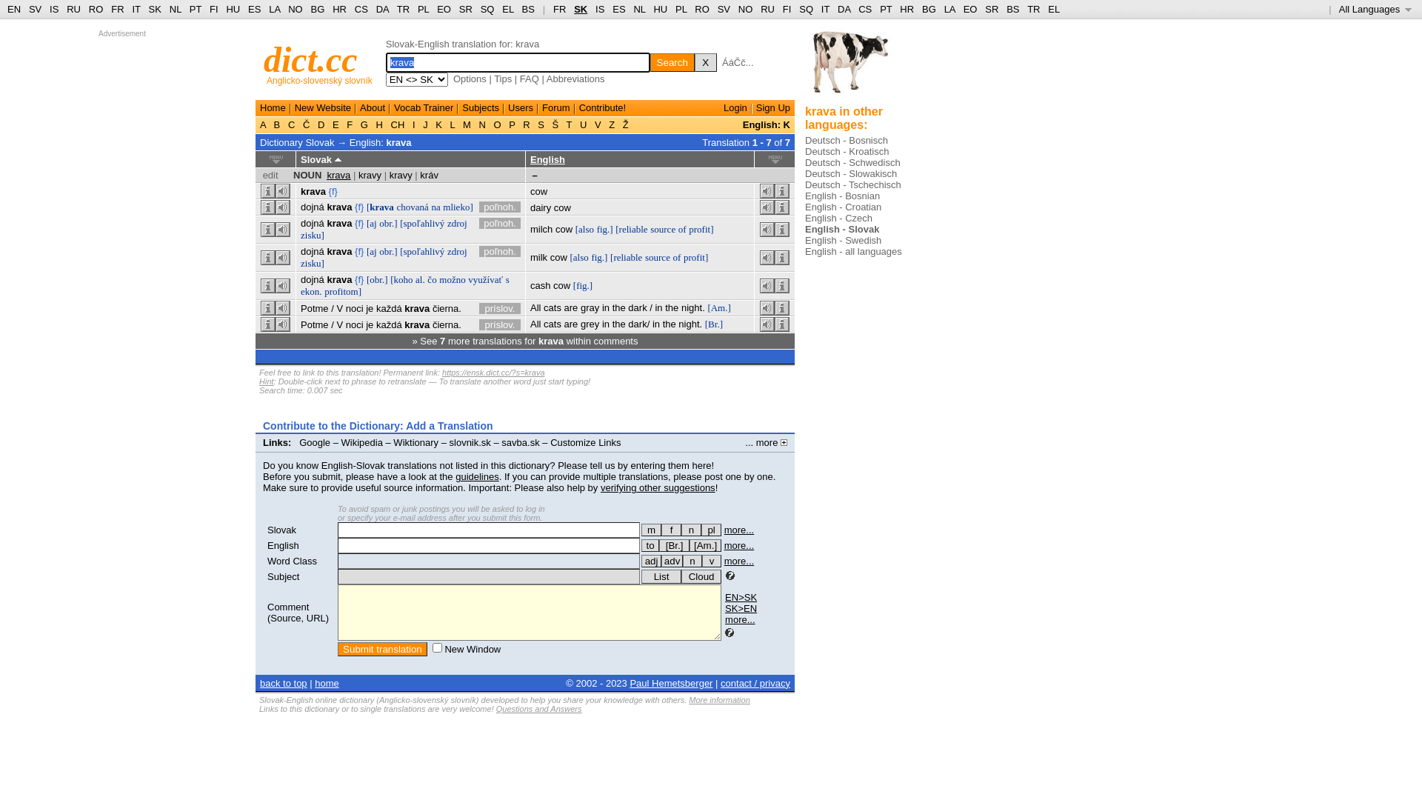 Image resolution: width=1422 pixels, height=800 pixels. I want to click on English: K, so click(766, 124).